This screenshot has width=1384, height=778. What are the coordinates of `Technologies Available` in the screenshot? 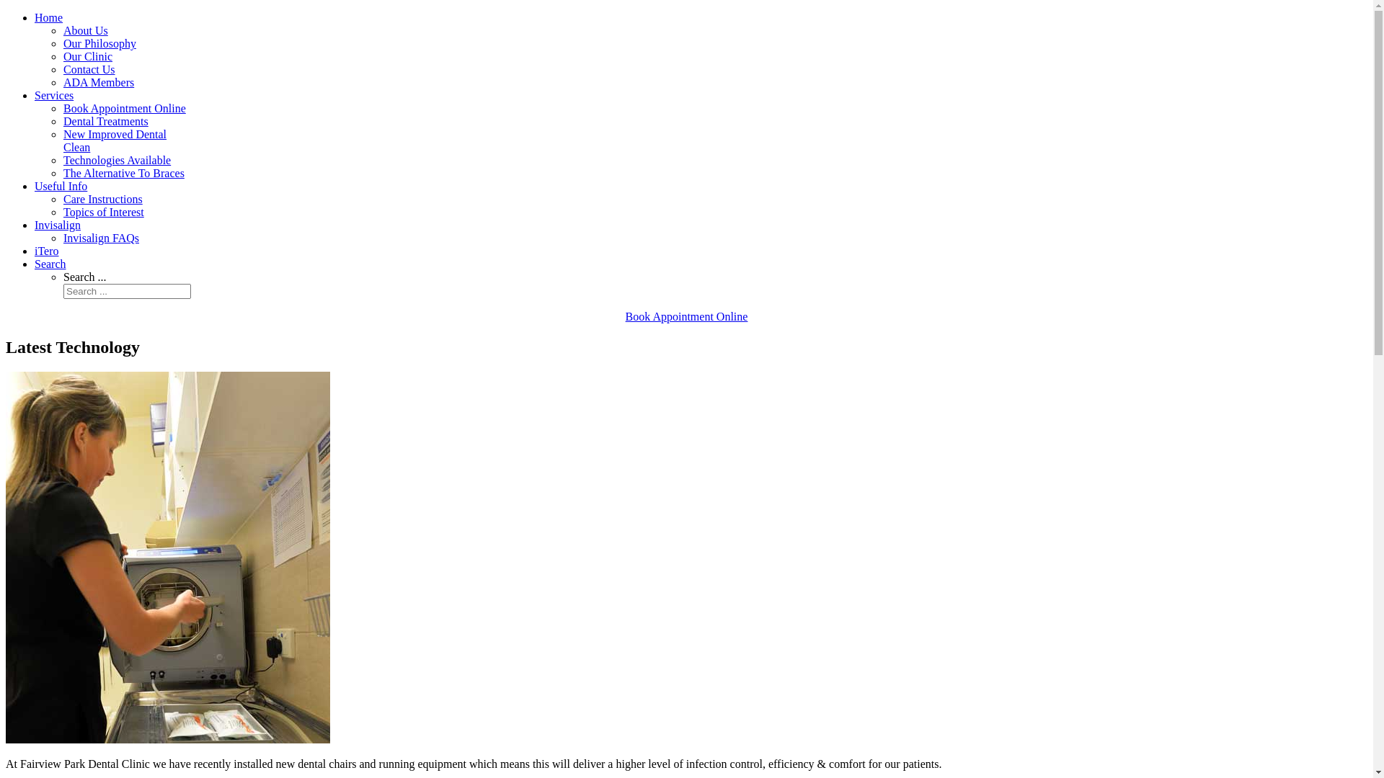 It's located at (117, 160).